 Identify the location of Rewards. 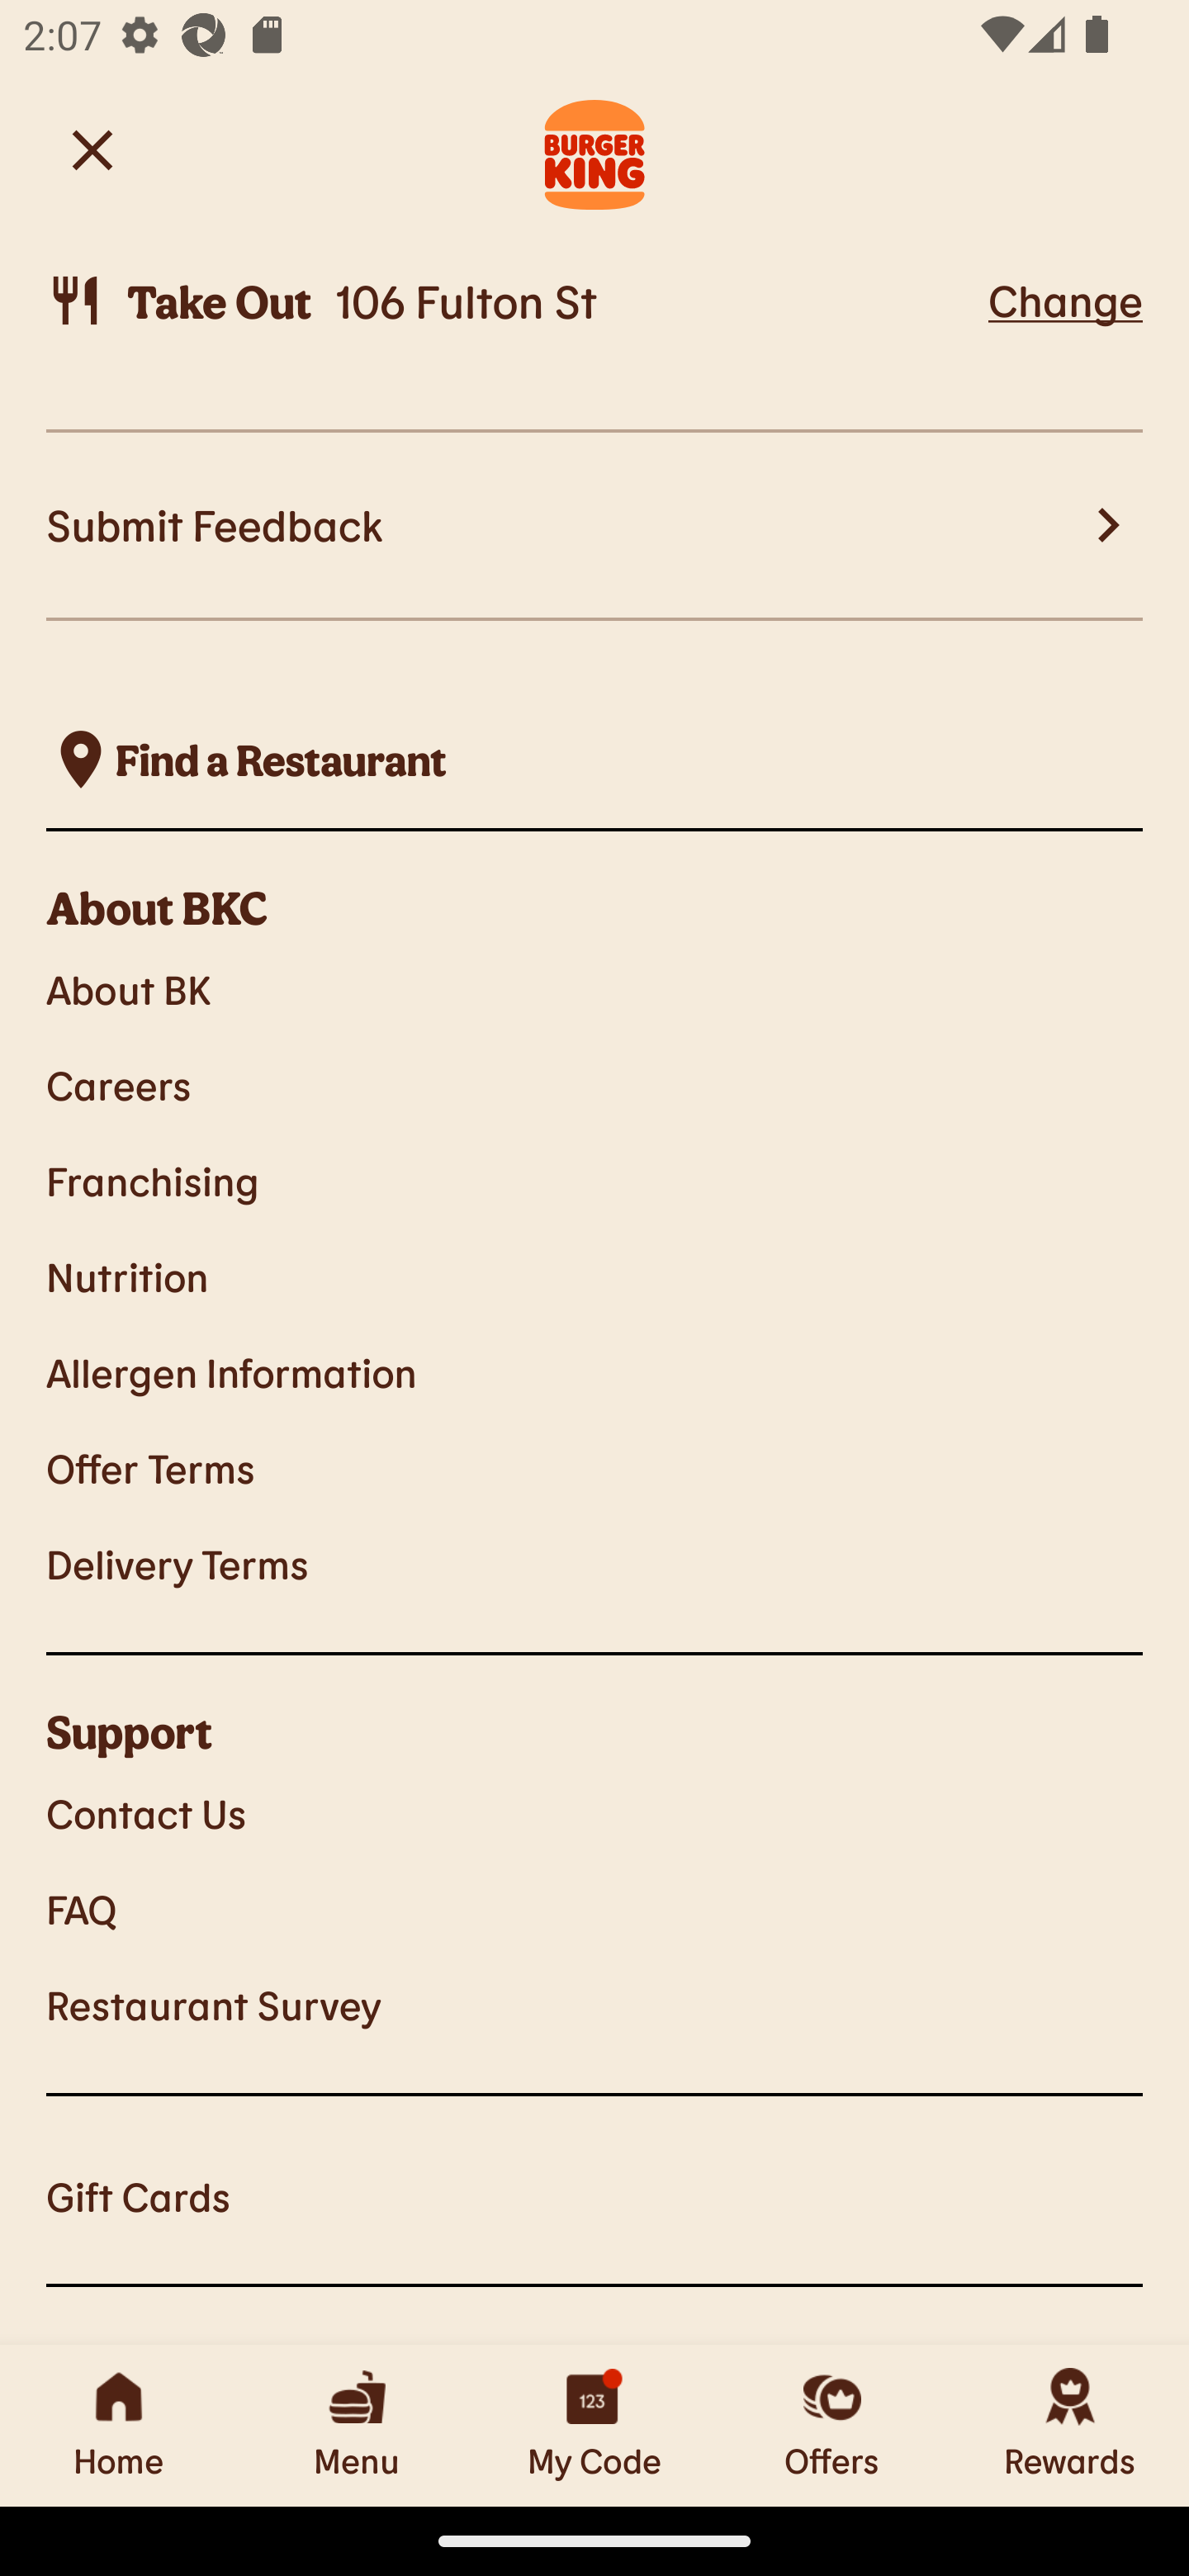
(1070, 2425).